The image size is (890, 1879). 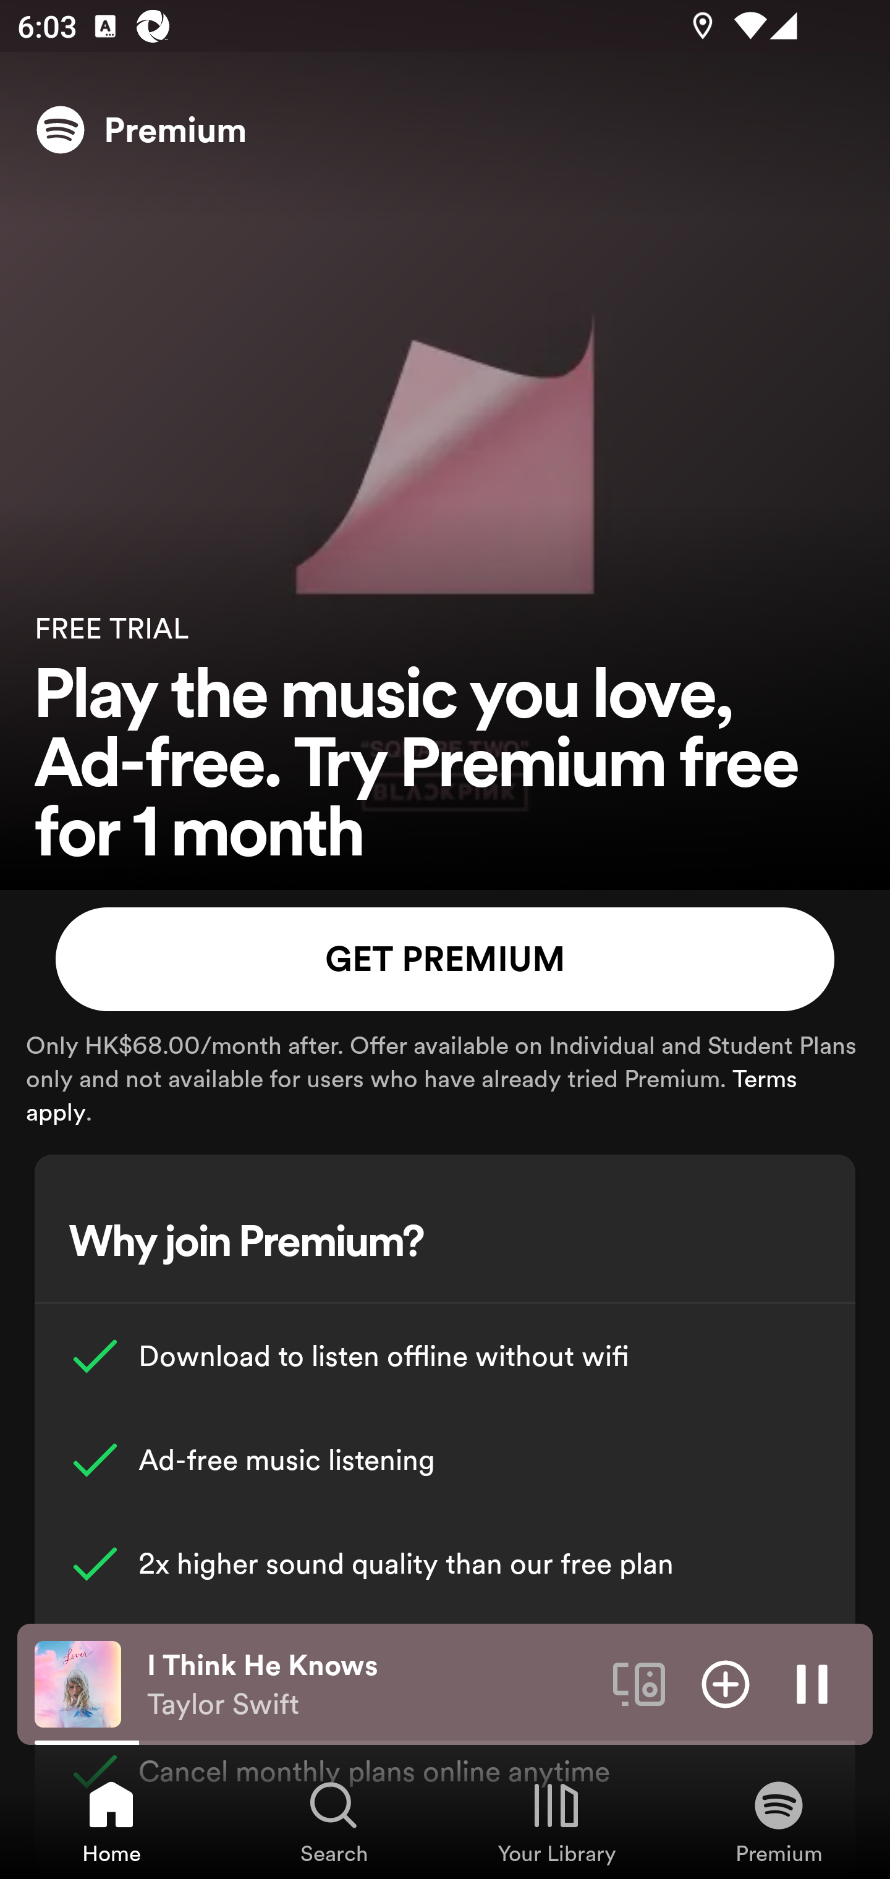 I want to click on Your Library, Tab 3 of 4 Your Library Your Library, so click(x=556, y=1821).